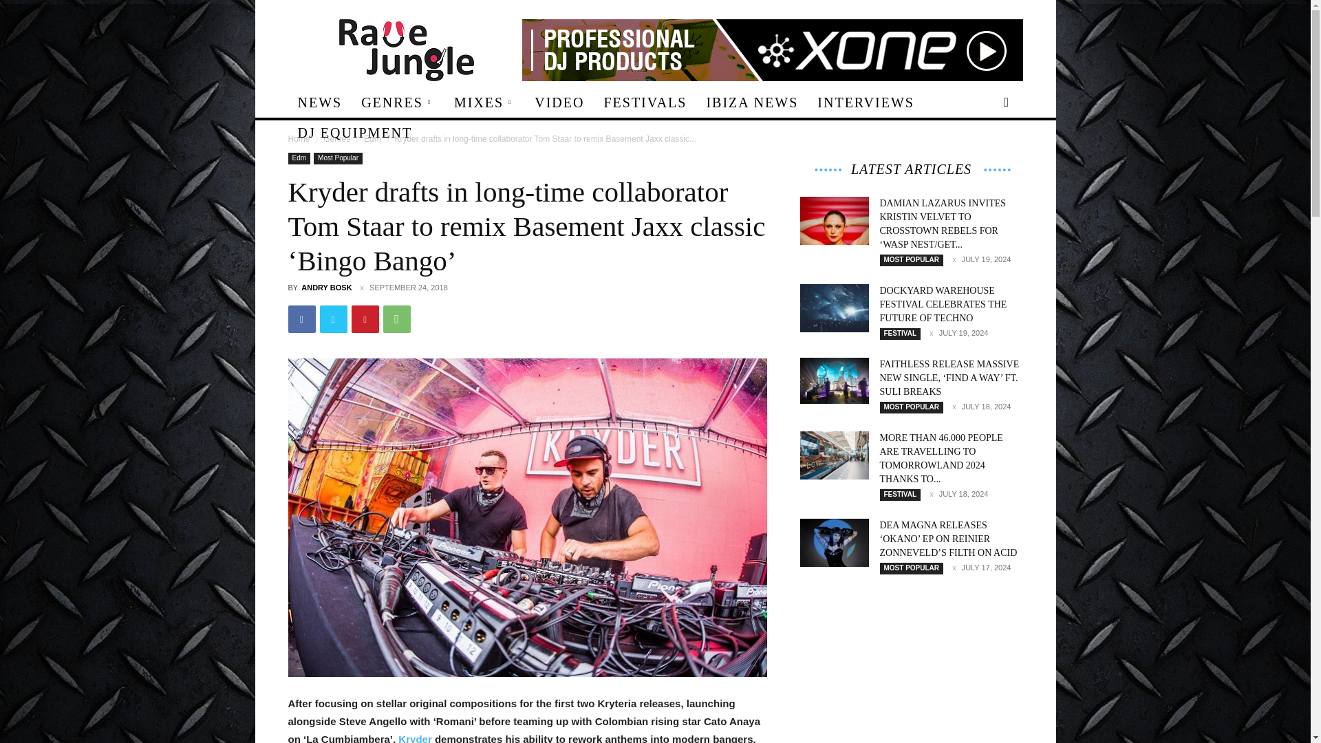 This screenshot has height=743, width=1321. I want to click on GENRES, so click(398, 102).